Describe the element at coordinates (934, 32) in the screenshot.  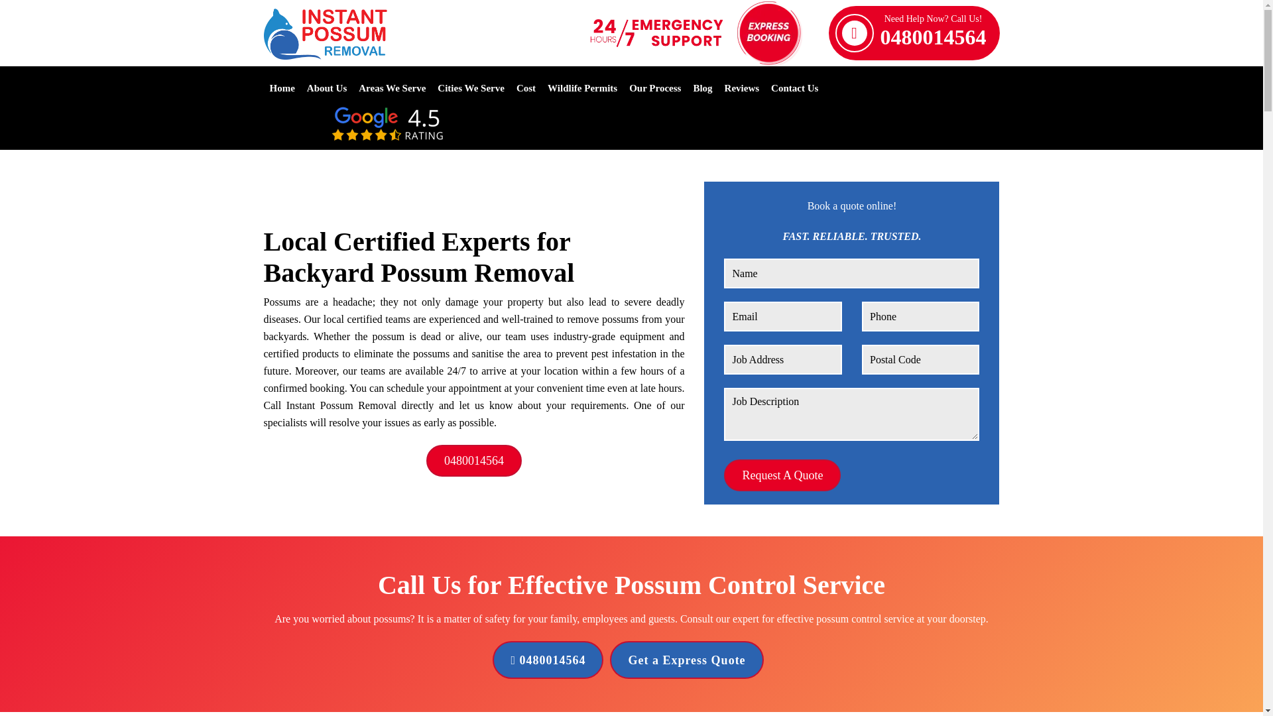
I see `Reviews` at that location.